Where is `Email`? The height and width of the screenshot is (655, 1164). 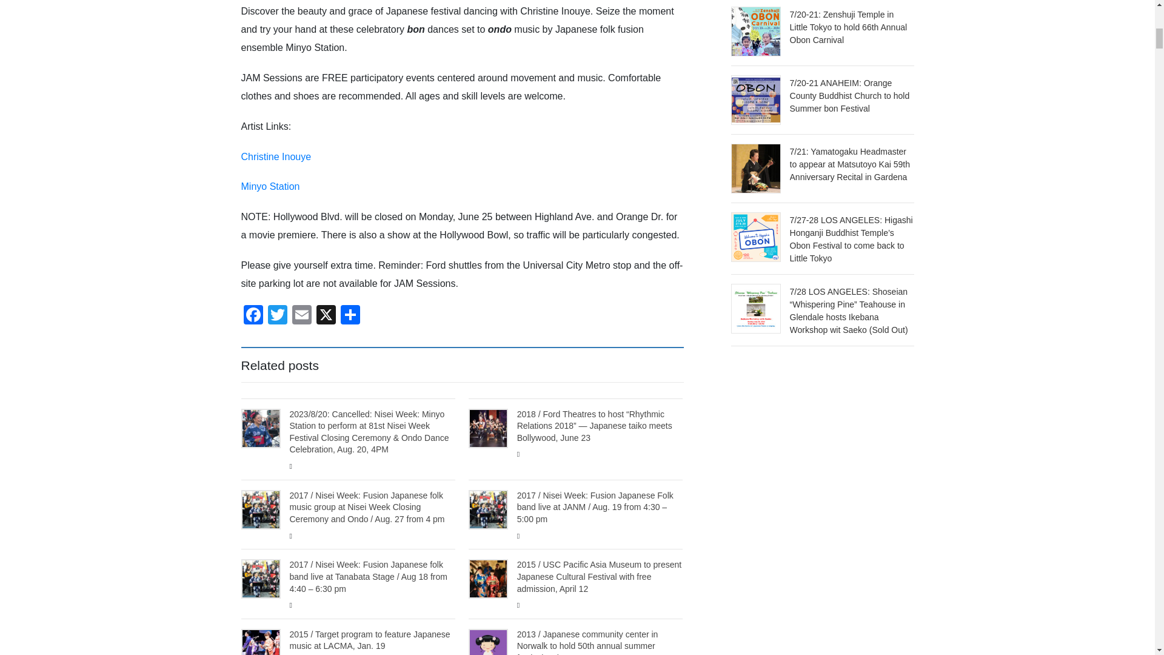
Email is located at coordinates (302, 317).